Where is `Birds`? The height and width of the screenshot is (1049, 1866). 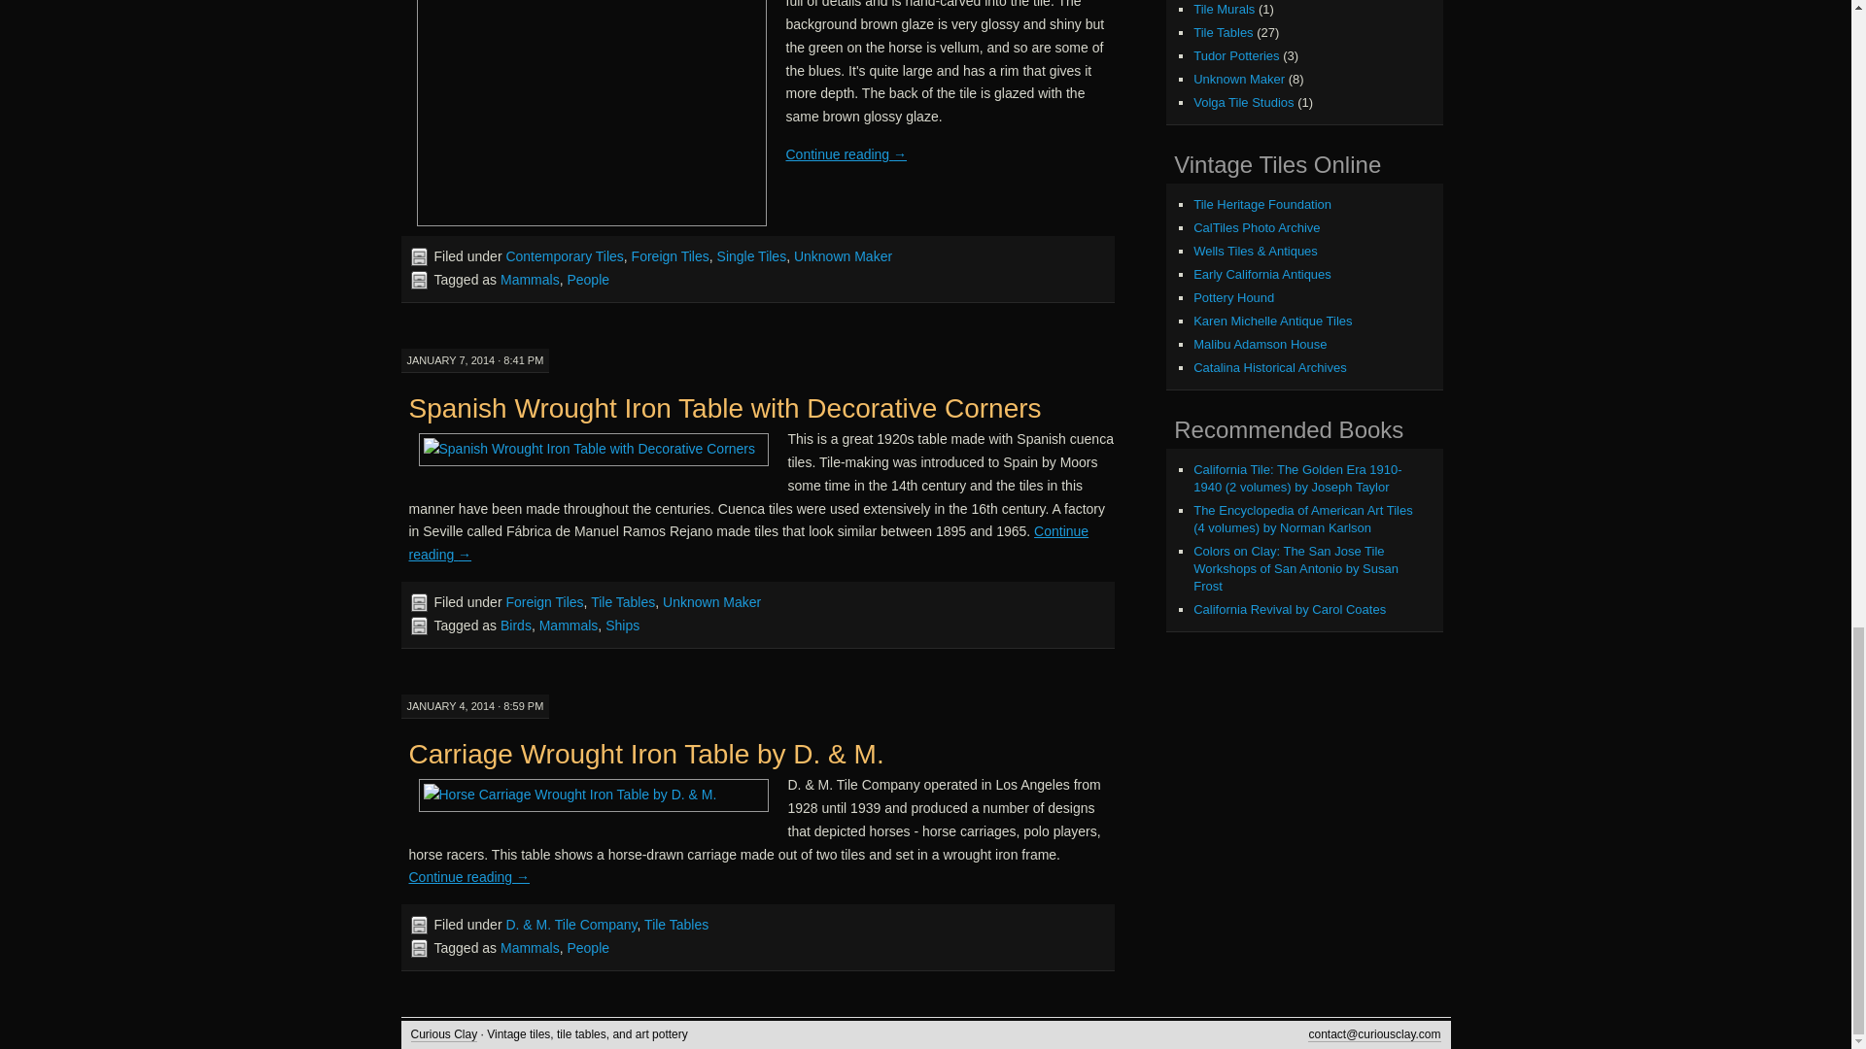
Birds is located at coordinates (515, 626).